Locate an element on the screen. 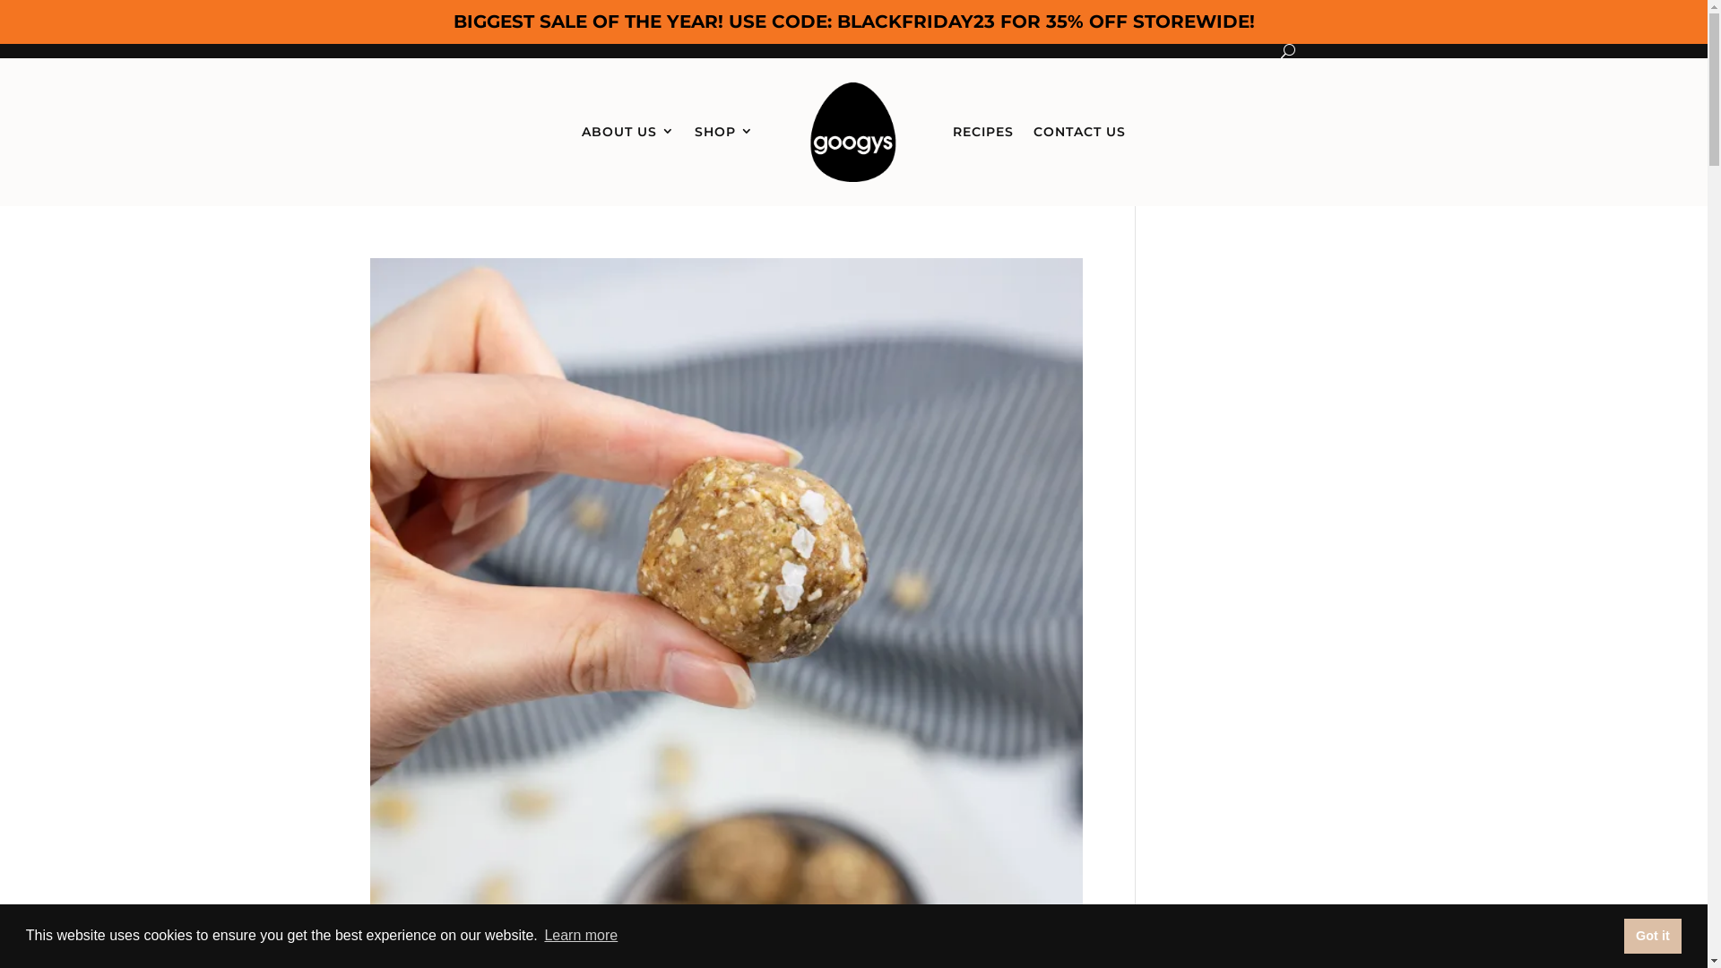  CONTACT US is located at coordinates (1079, 133).